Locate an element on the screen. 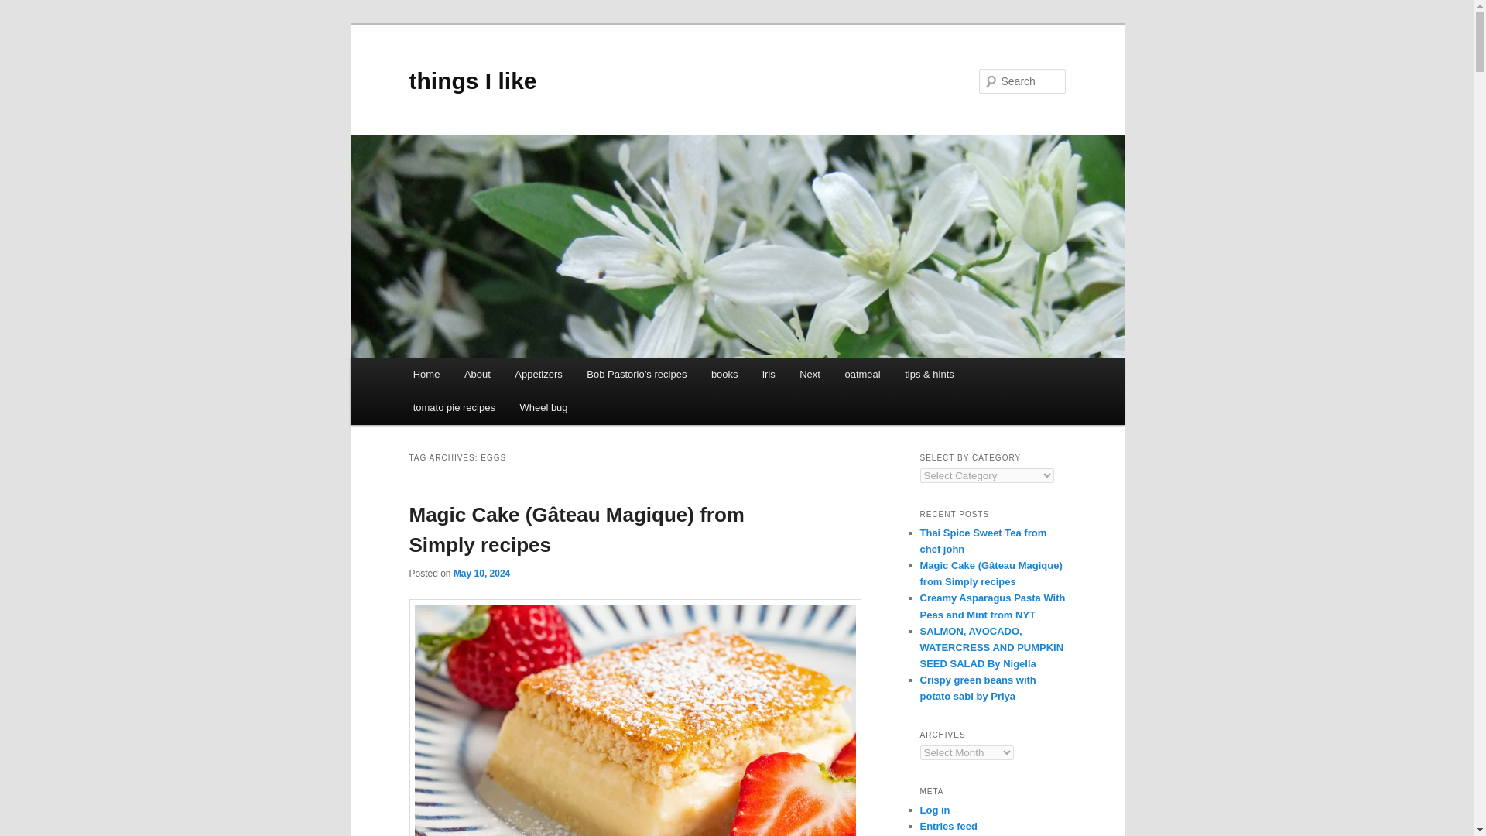  books is located at coordinates (724, 375).